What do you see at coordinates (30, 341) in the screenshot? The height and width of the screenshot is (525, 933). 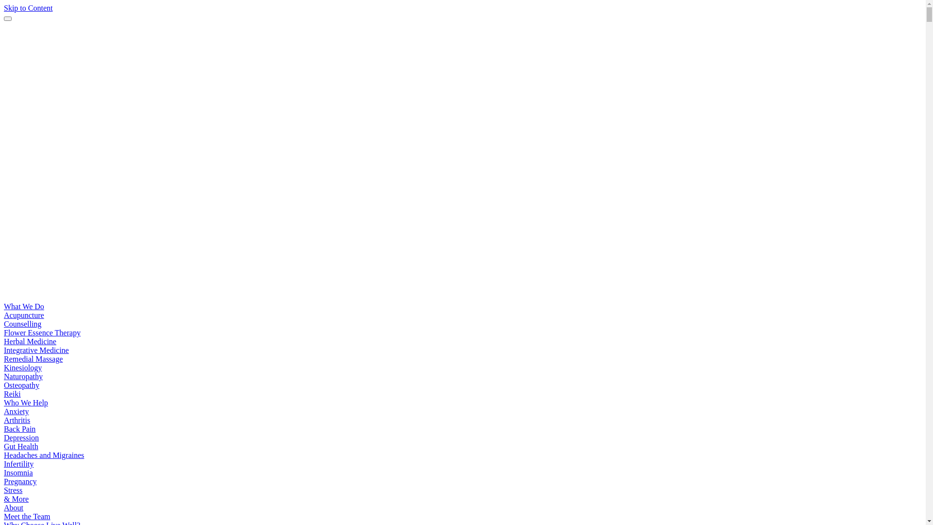 I see `Herbal Medicine` at bounding box center [30, 341].